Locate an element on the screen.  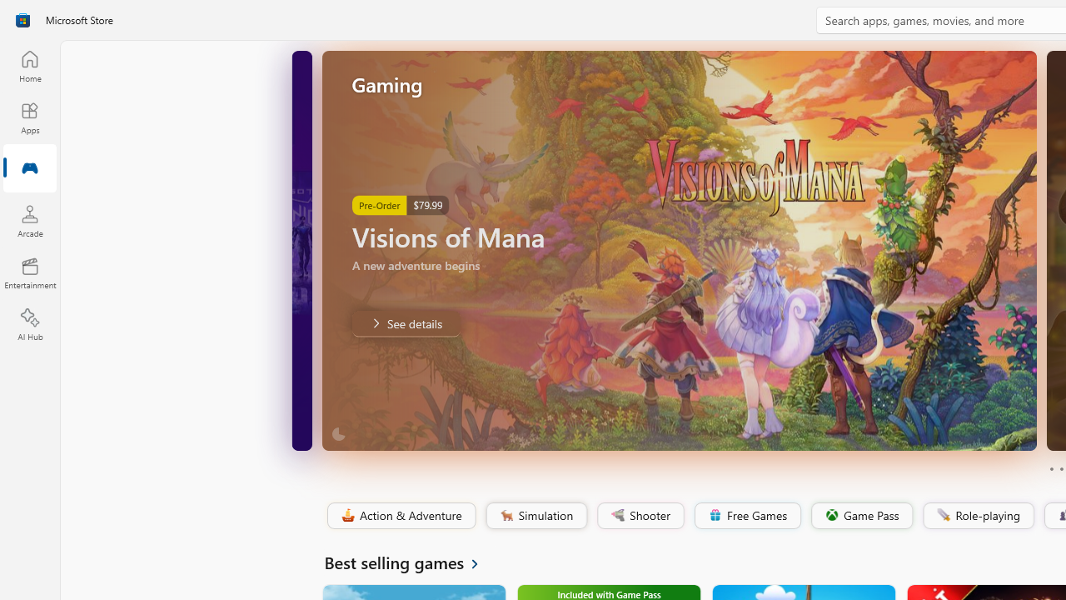
Page 2 is located at coordinates (1061, 468).